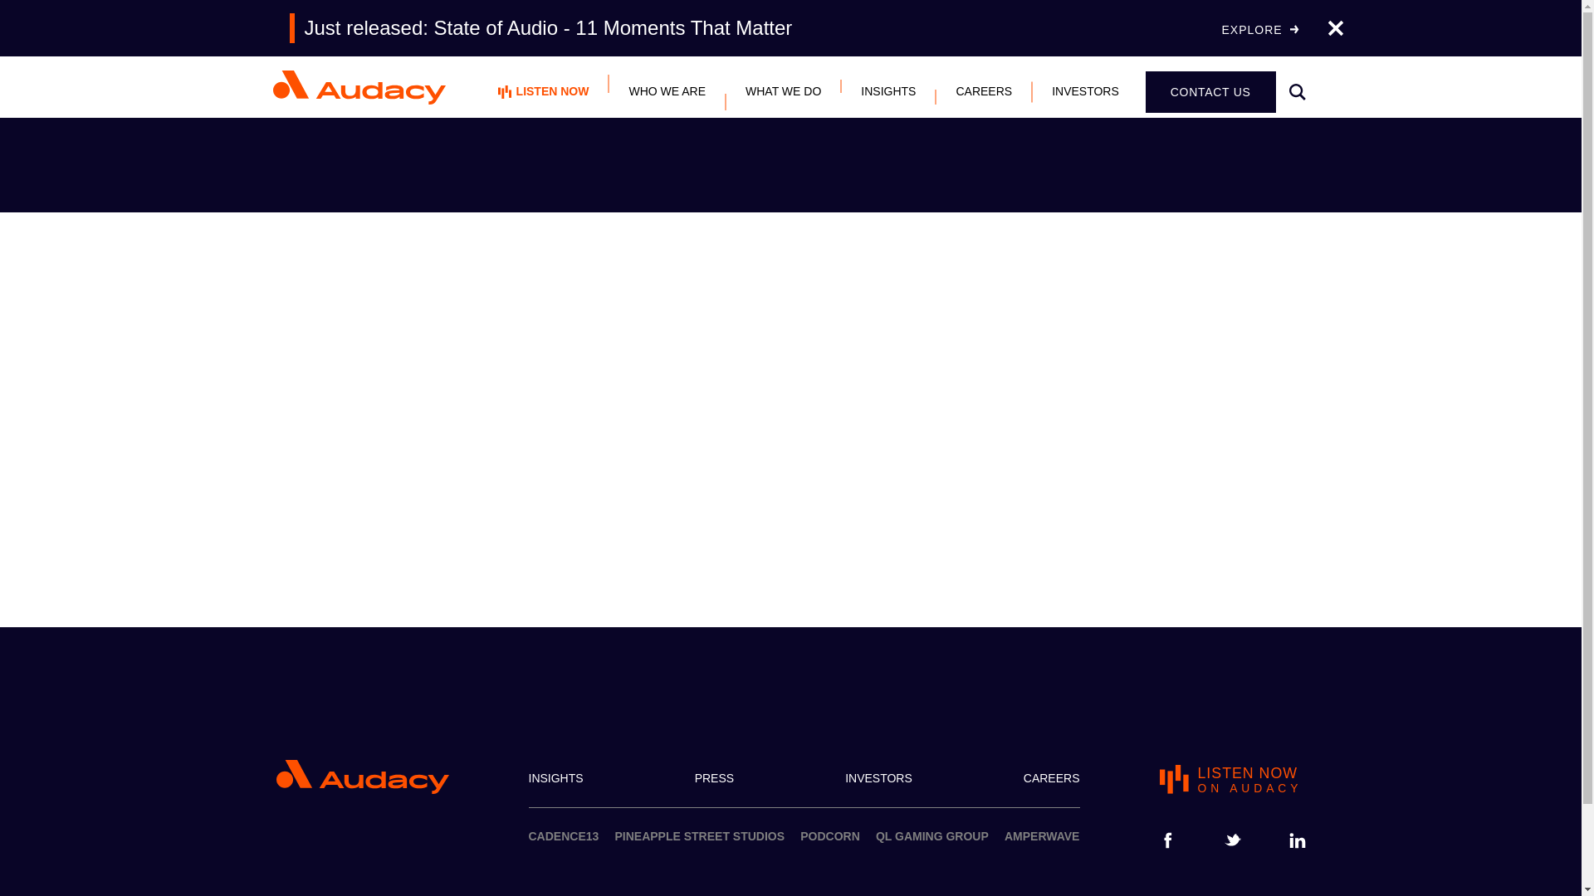 This screenshot has height=896, width=1594. Describe the element at coordinates (878, 778) in the screenshot. I see `INVESTORS` at that location.